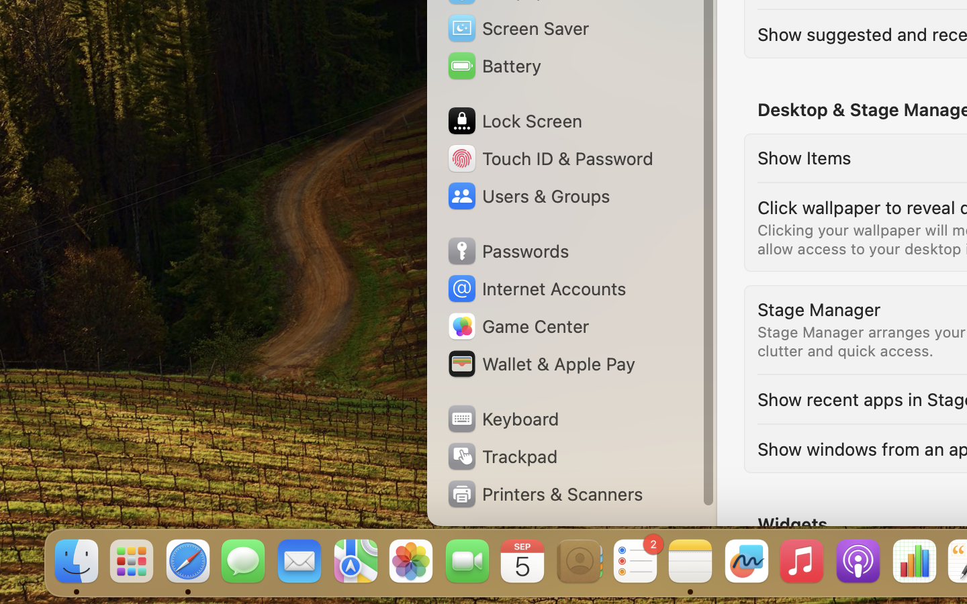 Image resolution: width=967 pixels, height=604 pixels. Describe the element at coordinates (528, 196) in the screenshot. I see `Users & Groups` at that location.